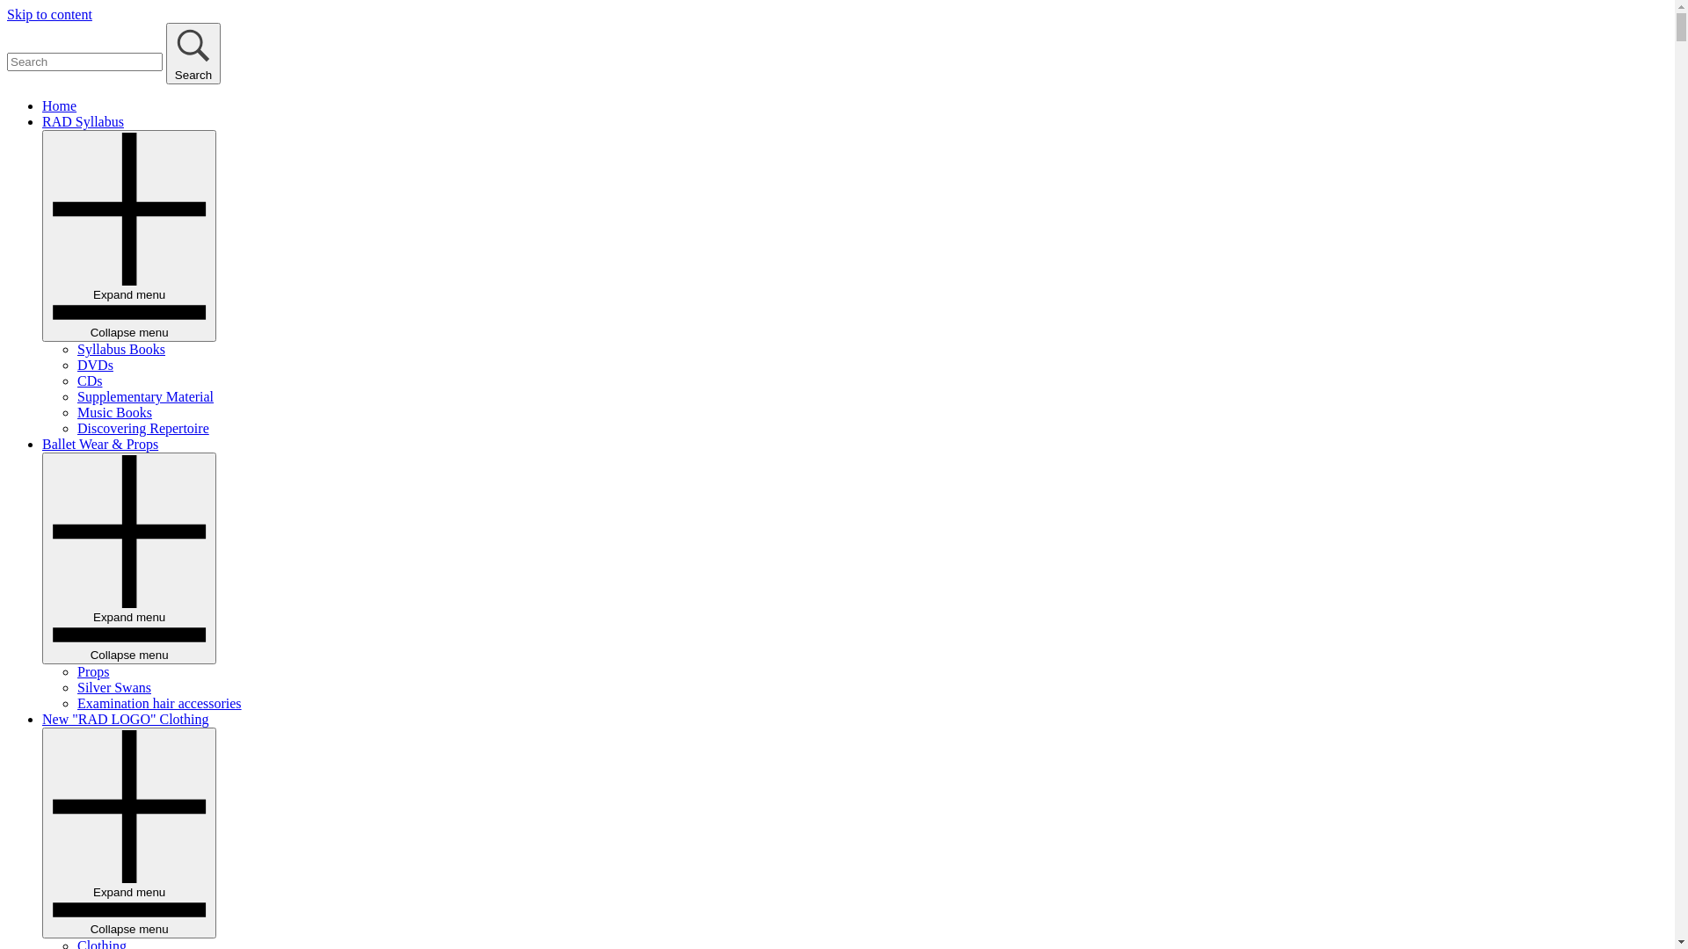  I want to click on Ballet Wear & Props, so click(100, 445).